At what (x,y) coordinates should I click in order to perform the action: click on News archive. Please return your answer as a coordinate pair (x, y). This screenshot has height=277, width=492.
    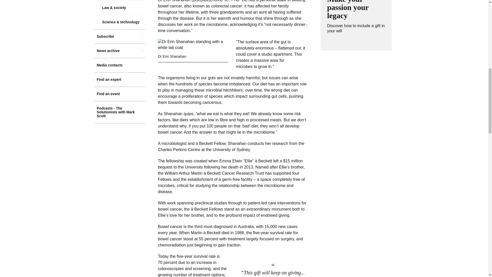
    Looking at the image, I should click on (120, 51).